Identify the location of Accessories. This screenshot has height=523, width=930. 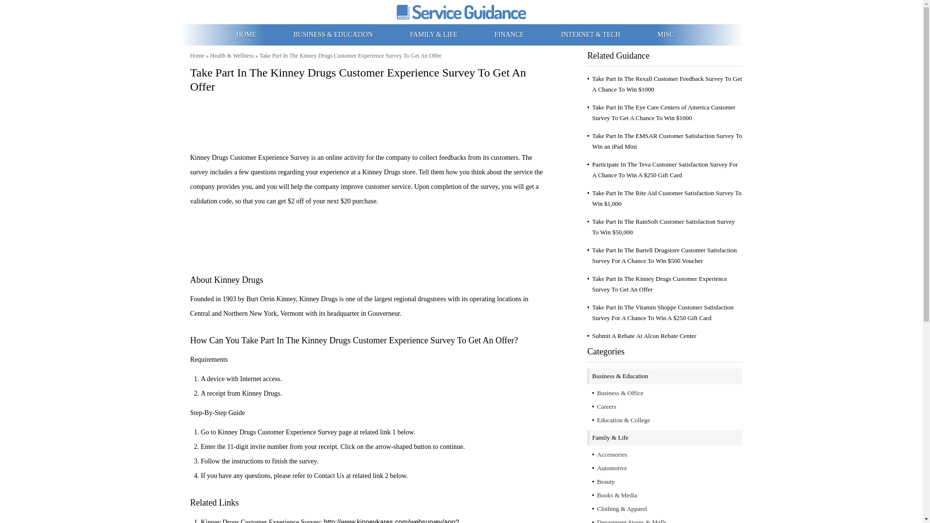
(612, 454).